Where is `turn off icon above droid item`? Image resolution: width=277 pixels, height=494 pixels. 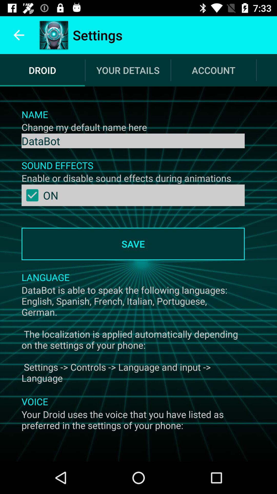 turn off icon above droid item is located at coordinates (19, 35).